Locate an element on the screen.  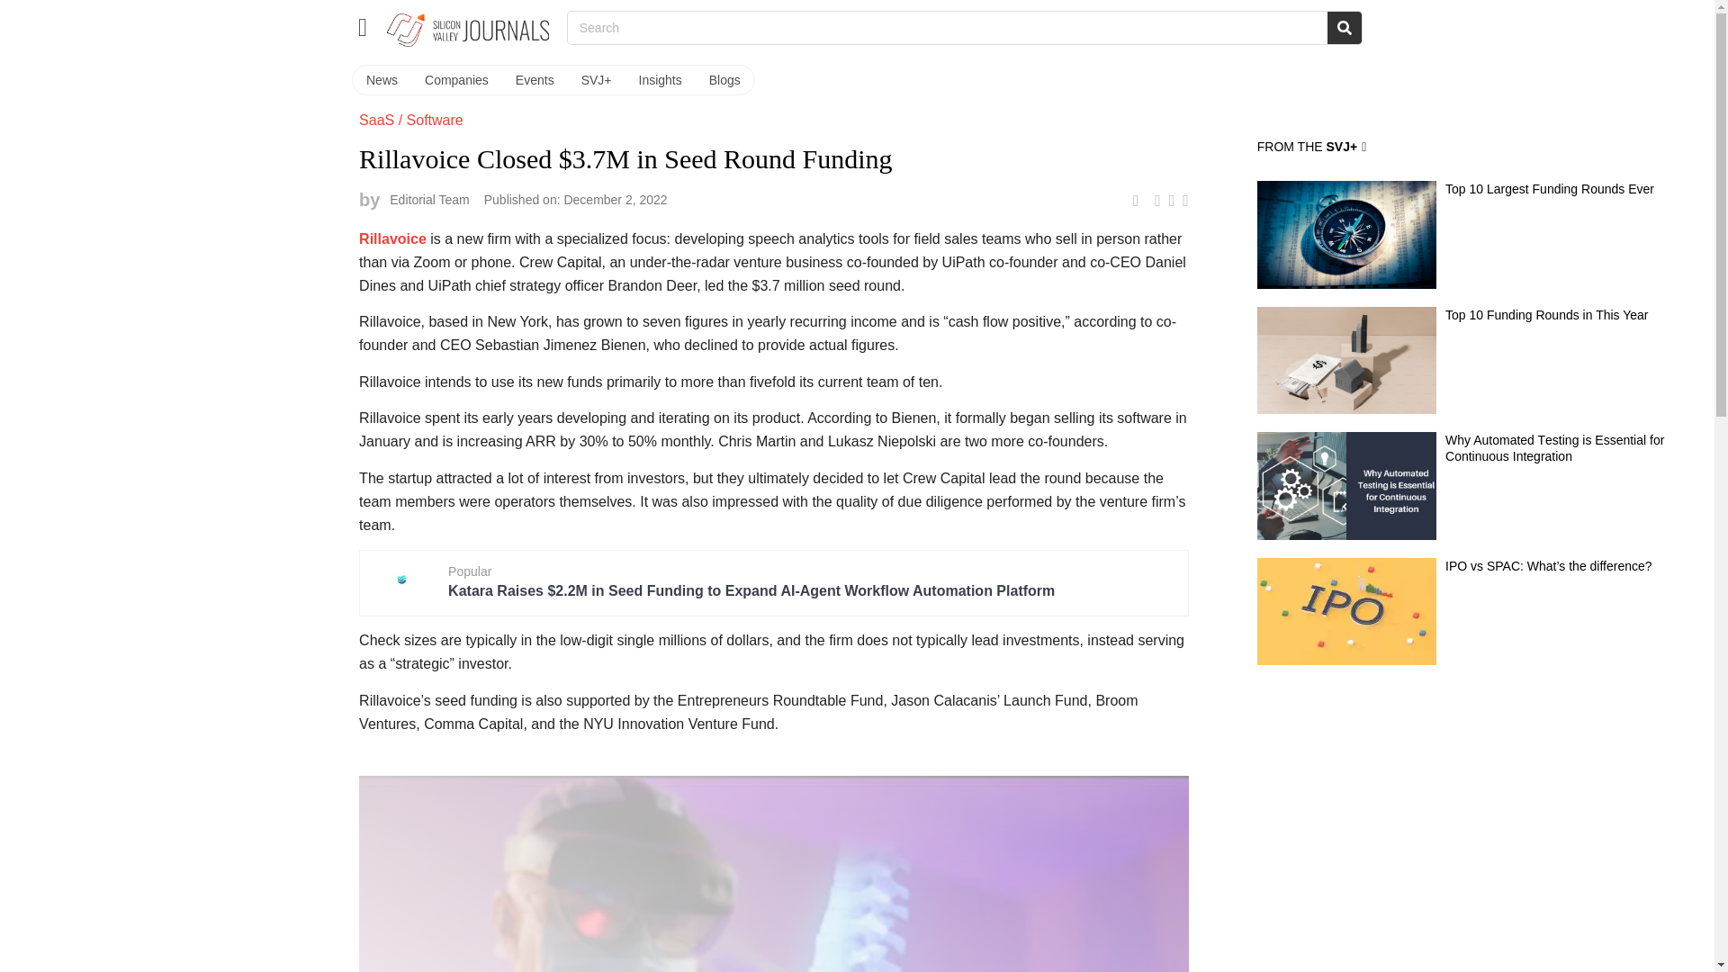
Events is located at coordinates (535, 79).